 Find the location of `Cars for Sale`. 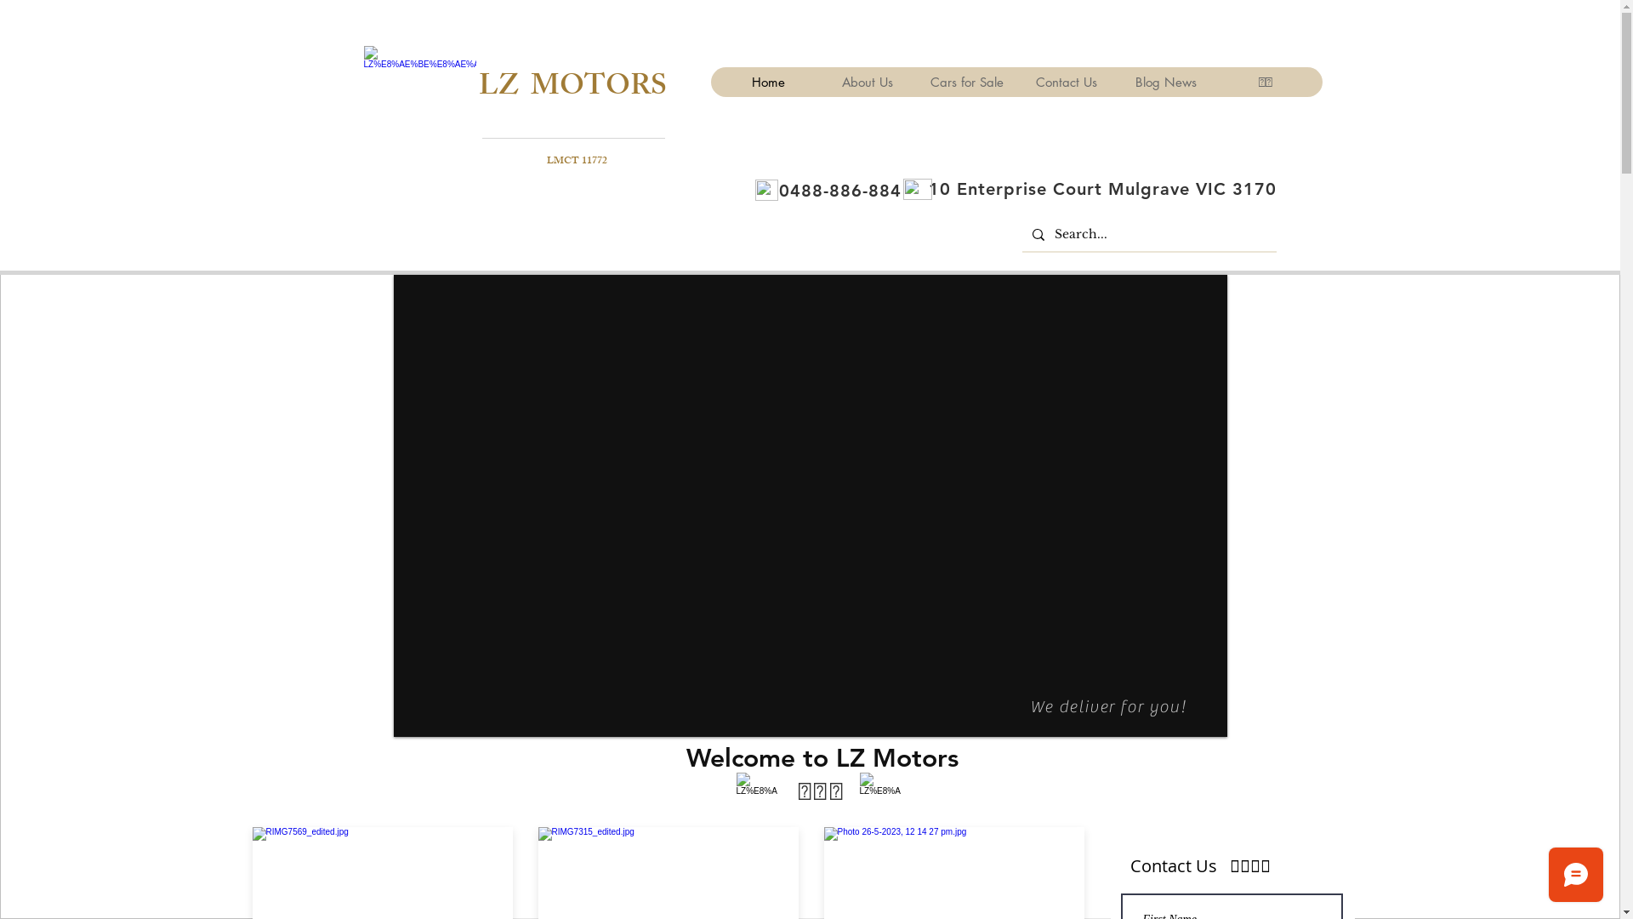

Cars for Sale is located at coordinates (966, 82).